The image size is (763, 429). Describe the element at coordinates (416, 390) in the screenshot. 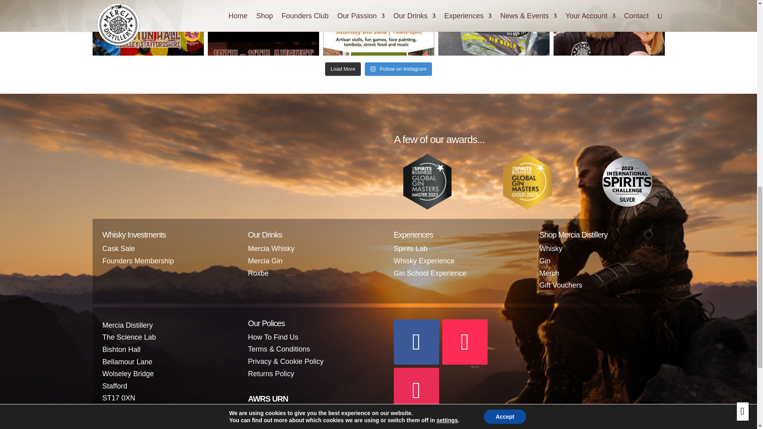

I see `Follow on Instagram` at that location.